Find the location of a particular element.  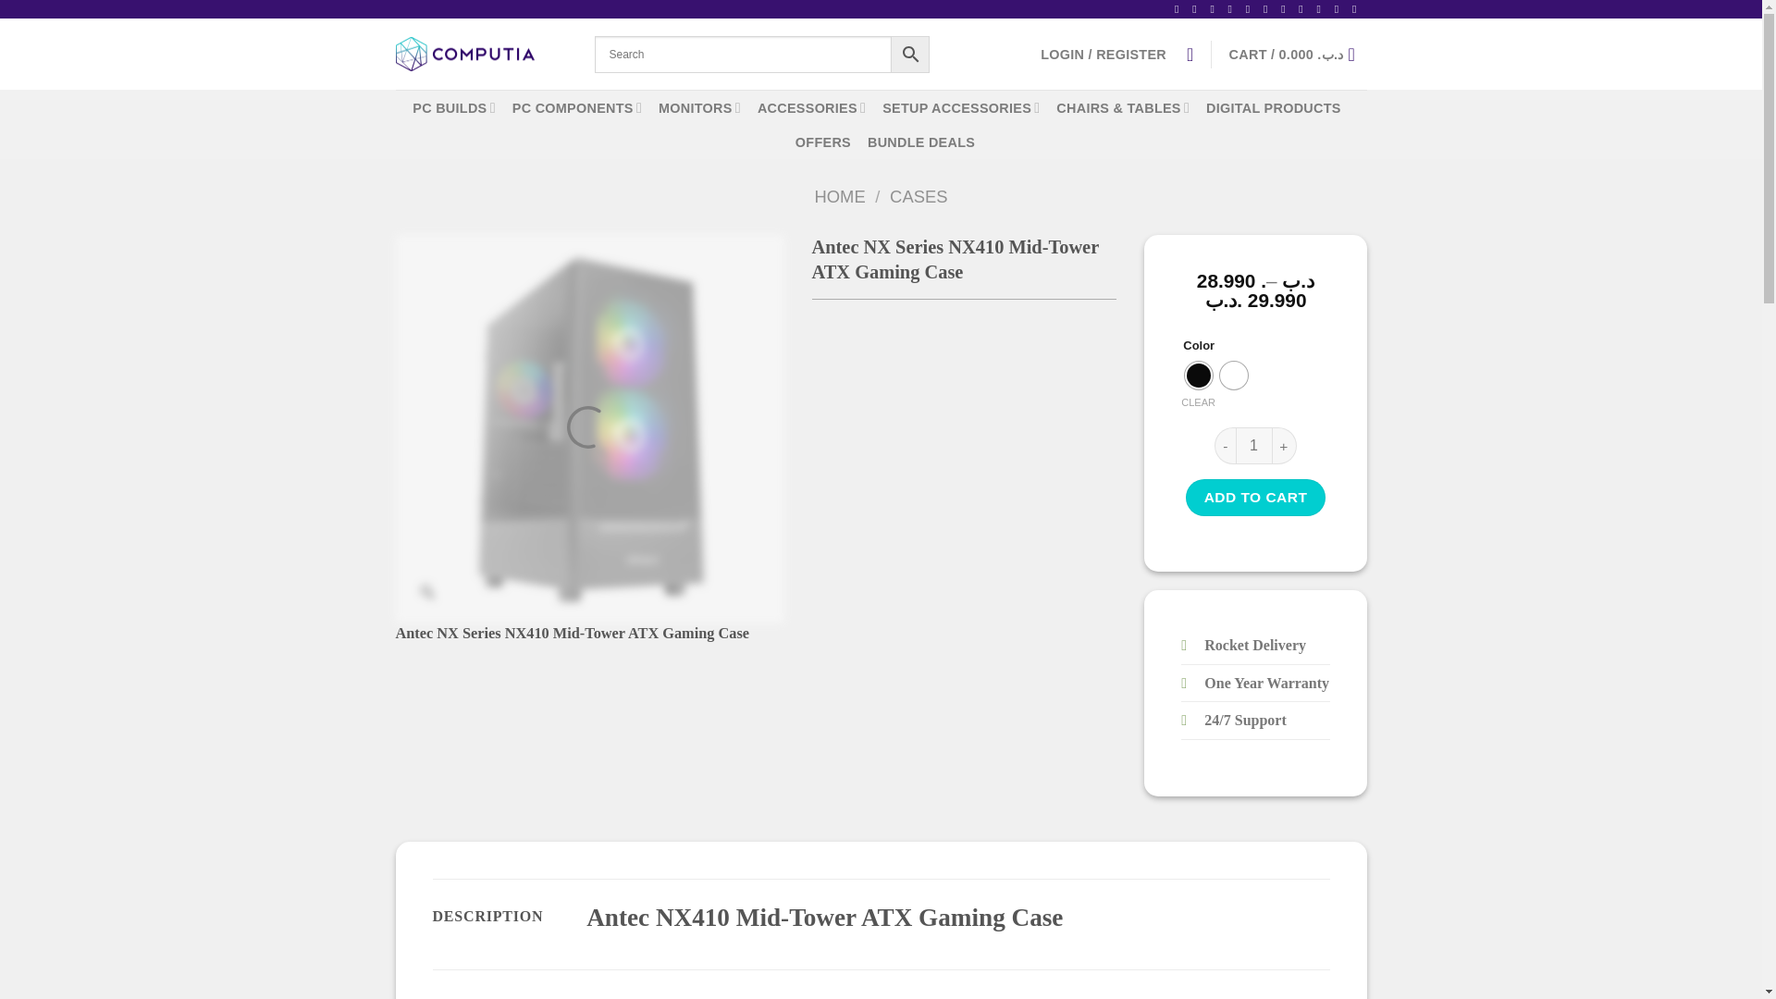

1 is located at coordinates (1254, 446).